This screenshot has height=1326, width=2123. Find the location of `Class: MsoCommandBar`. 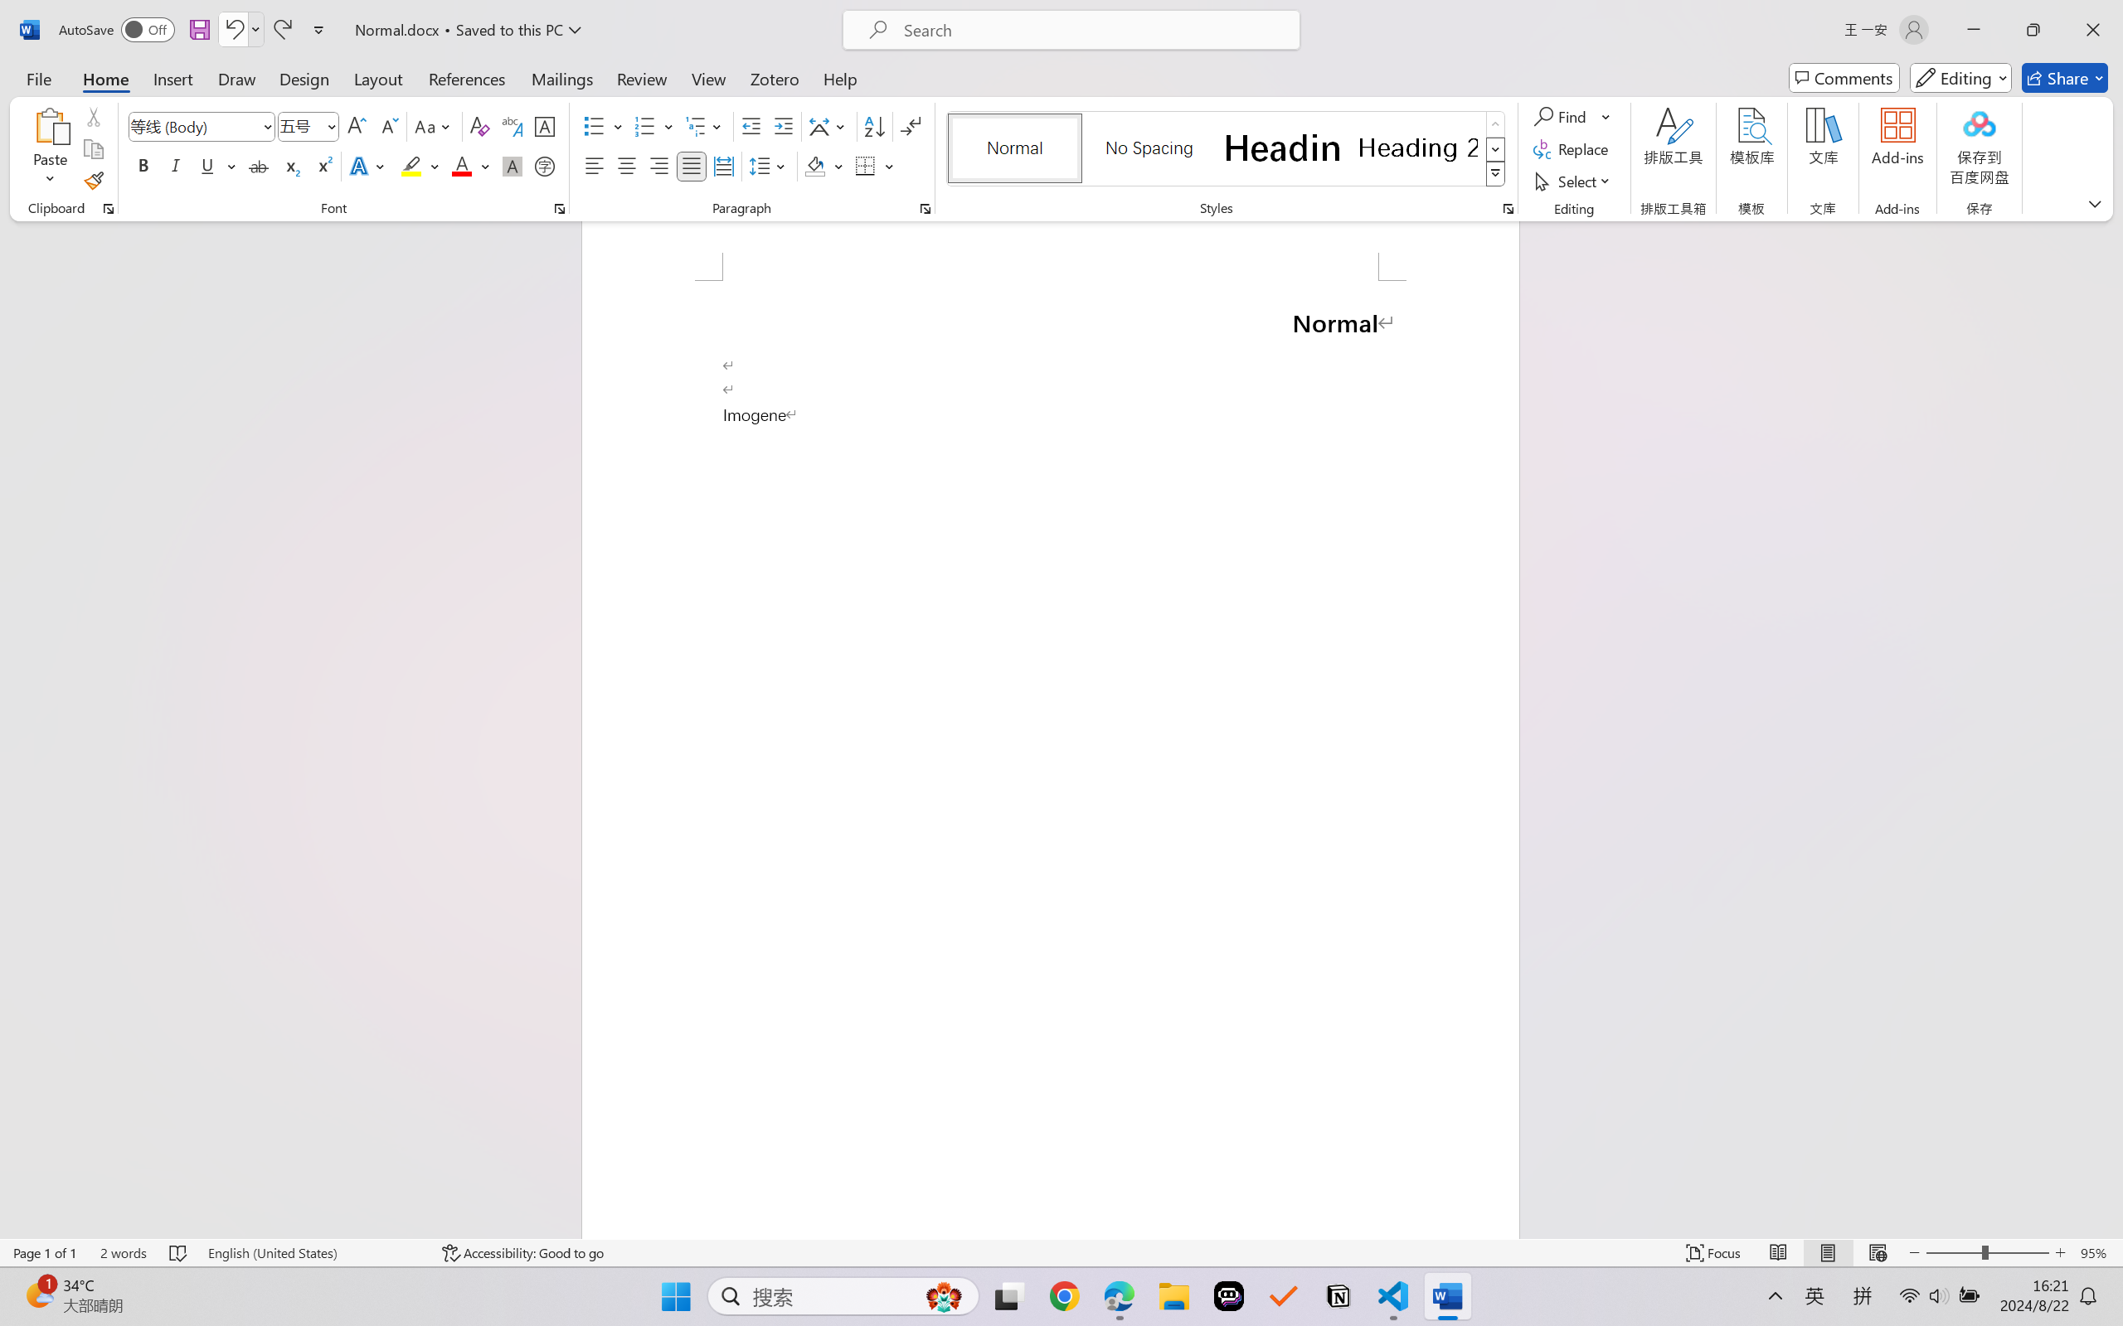

Class: MsoCommandBar is located at coordinates (1061, 1252).